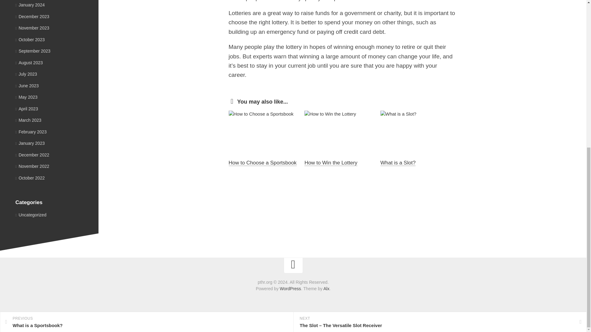 Image resolution: width=591 pixels, height=332 pixels. What do you see at coordinates (26, 109) in the screenshot?
I see `April 2023` at bounding box center [26, 109].